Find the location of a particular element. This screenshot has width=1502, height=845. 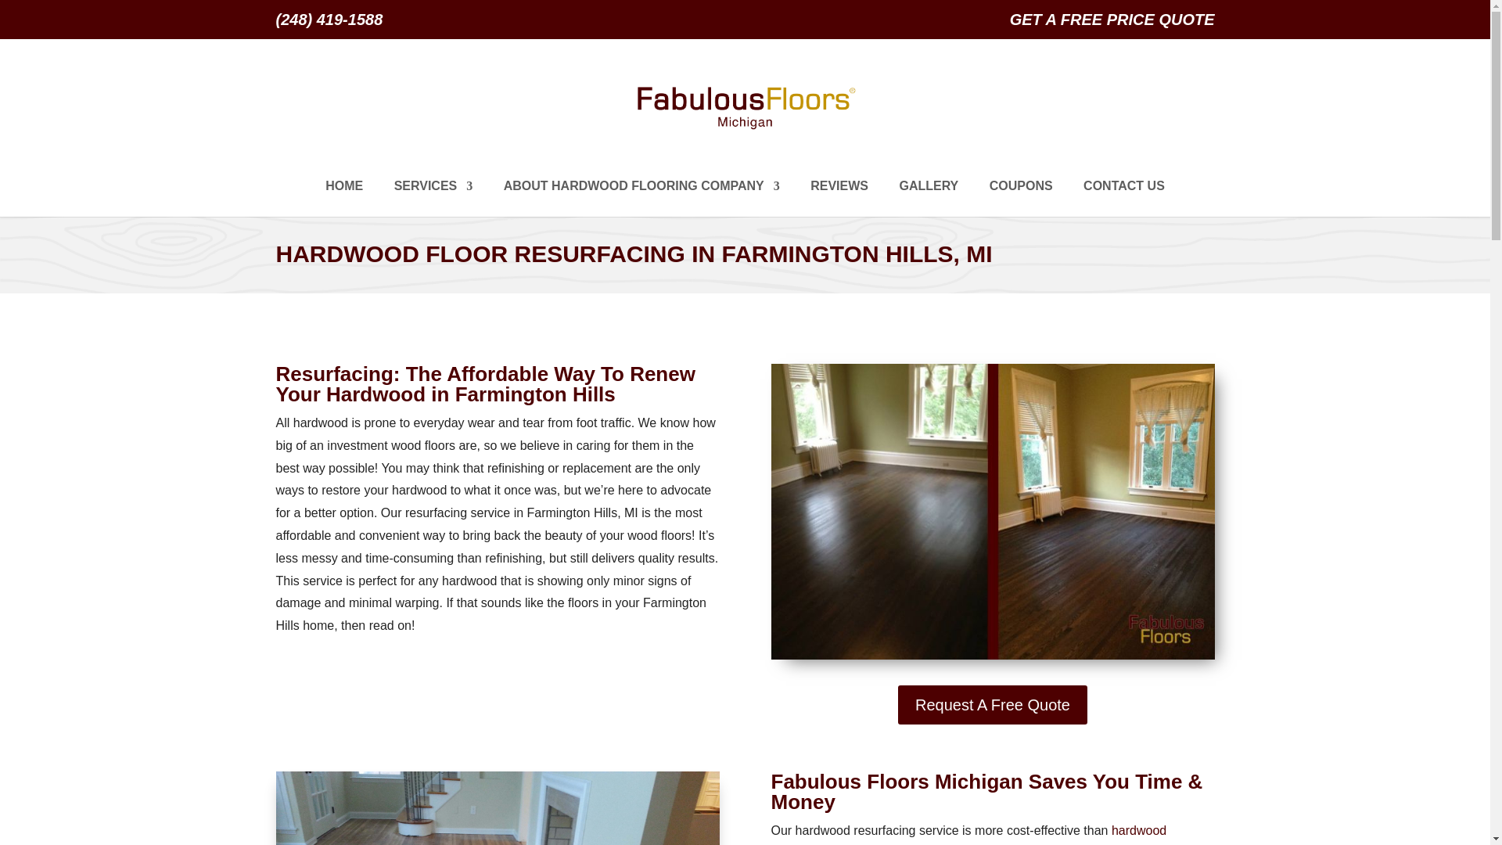

Contact Us is located at coordinates (1123, 199).